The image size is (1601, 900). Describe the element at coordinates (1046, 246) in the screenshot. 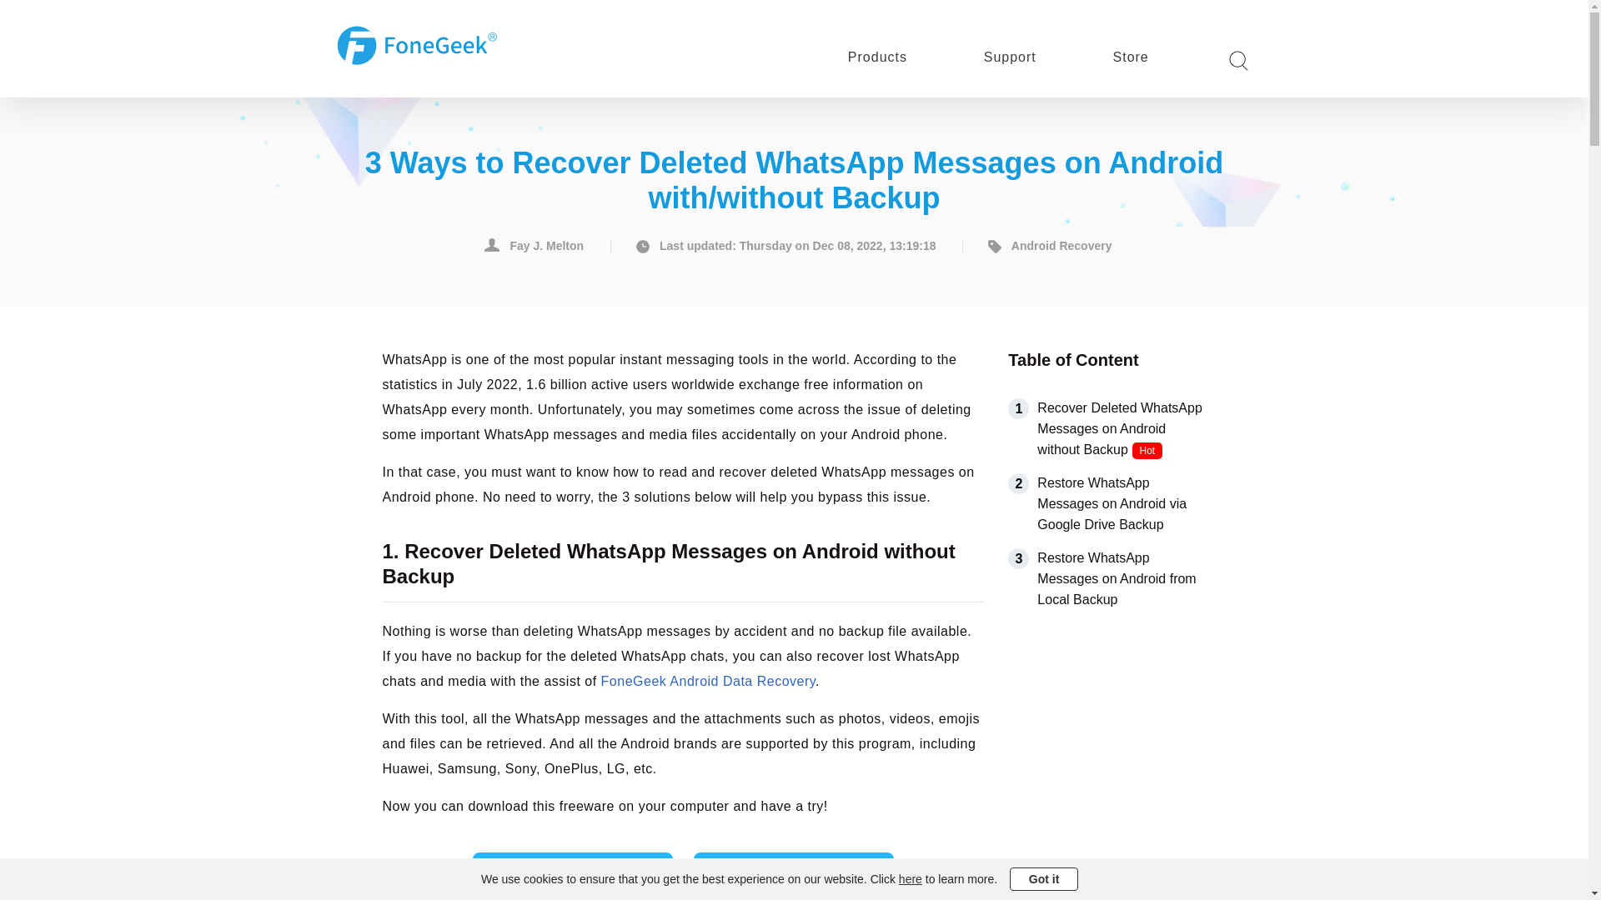

I see `Android Recovery` at that location.